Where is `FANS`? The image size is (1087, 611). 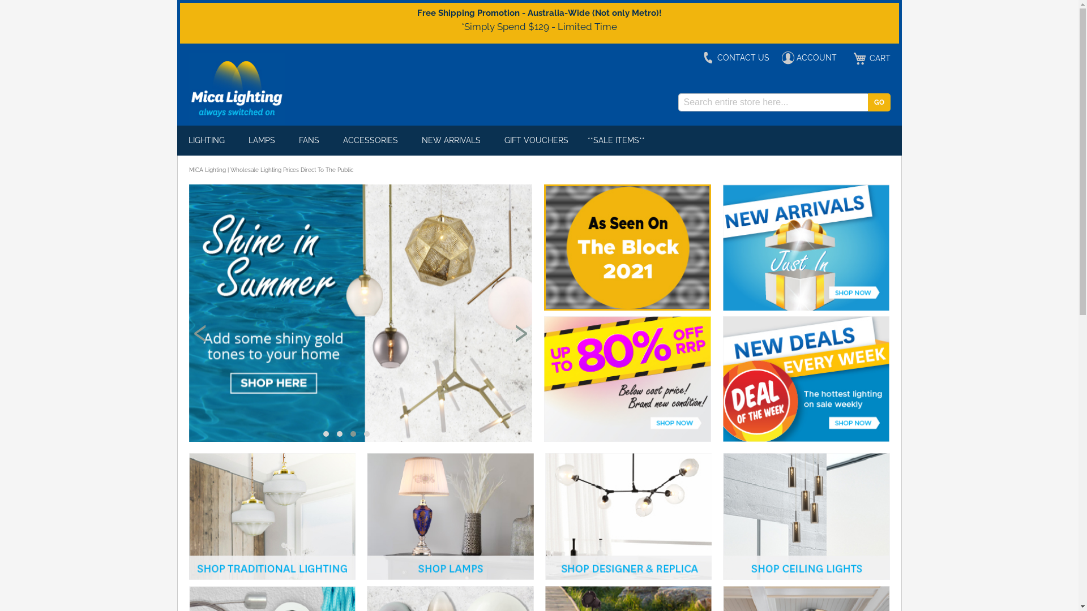 FANS is located at coordinates (311, 140).